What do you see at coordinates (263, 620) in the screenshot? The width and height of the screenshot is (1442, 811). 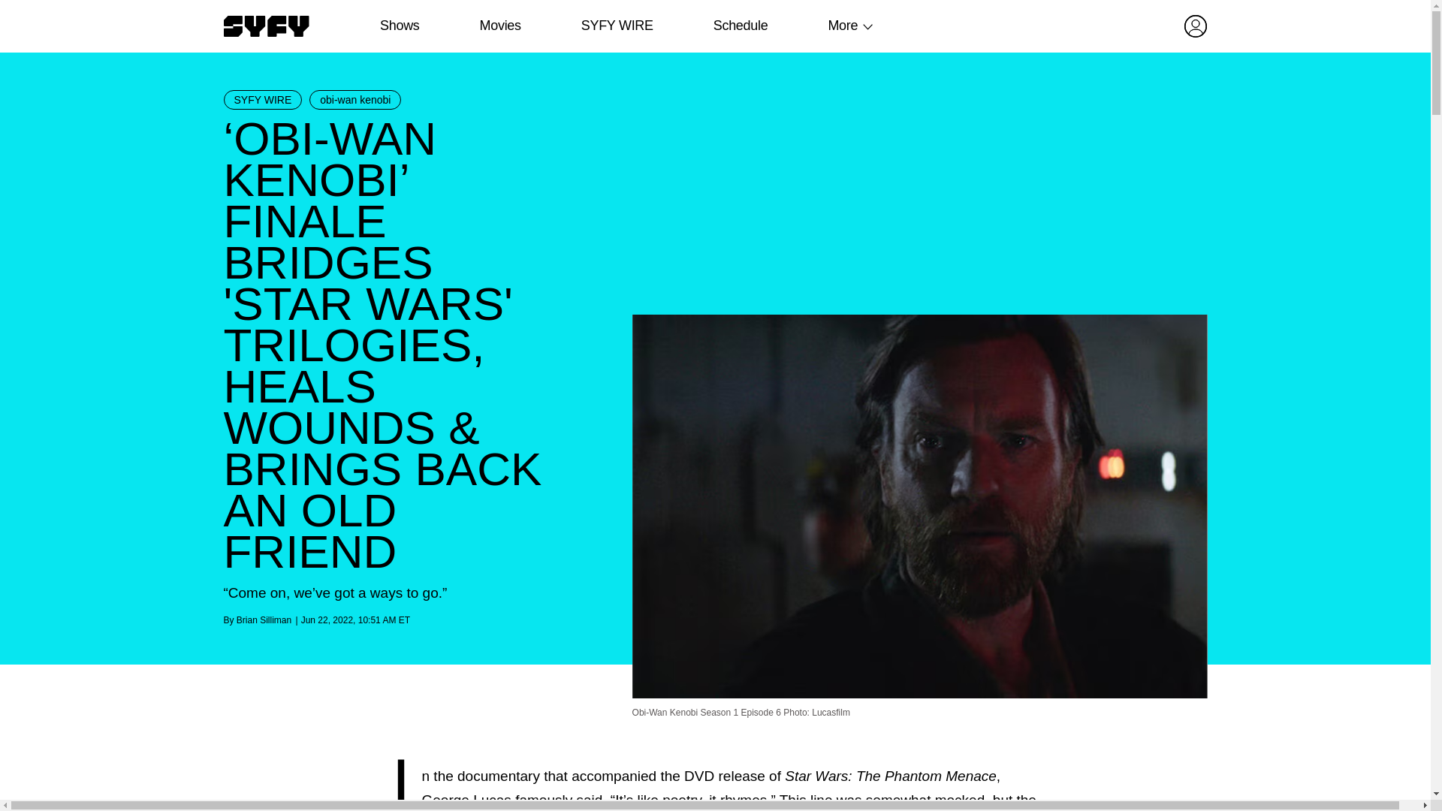 I see `Brian Silliman` at bounding box center [263, 620].